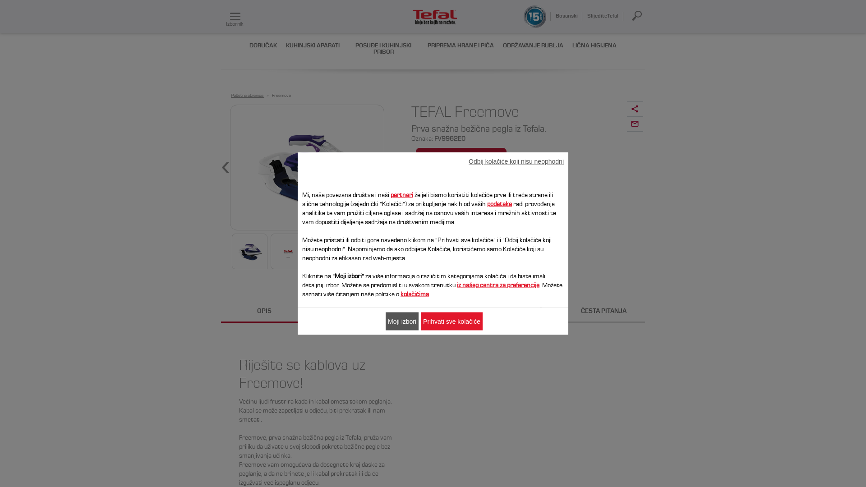  I want to click on Freemove , so click(327, 252).